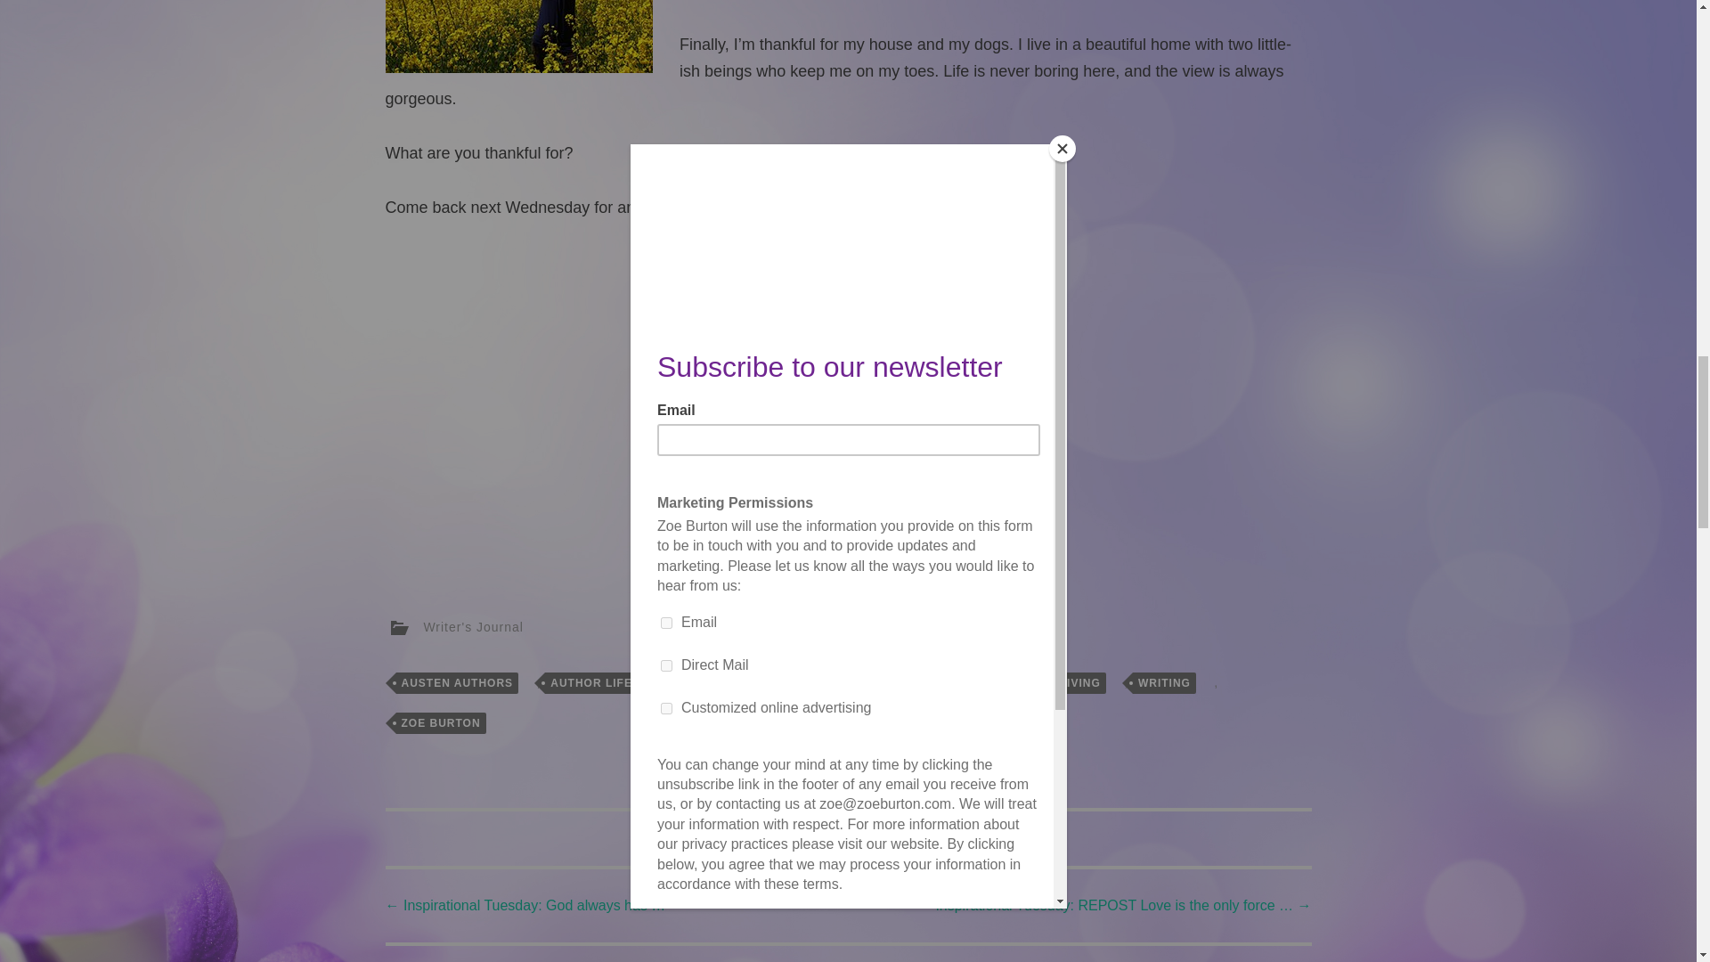 Image resolution: width=1710 pixels, height=962 pixels. What do you see at coordinates (888, 381) in the screenshot?
I see `KOBO` at bounding box center [888, 381].